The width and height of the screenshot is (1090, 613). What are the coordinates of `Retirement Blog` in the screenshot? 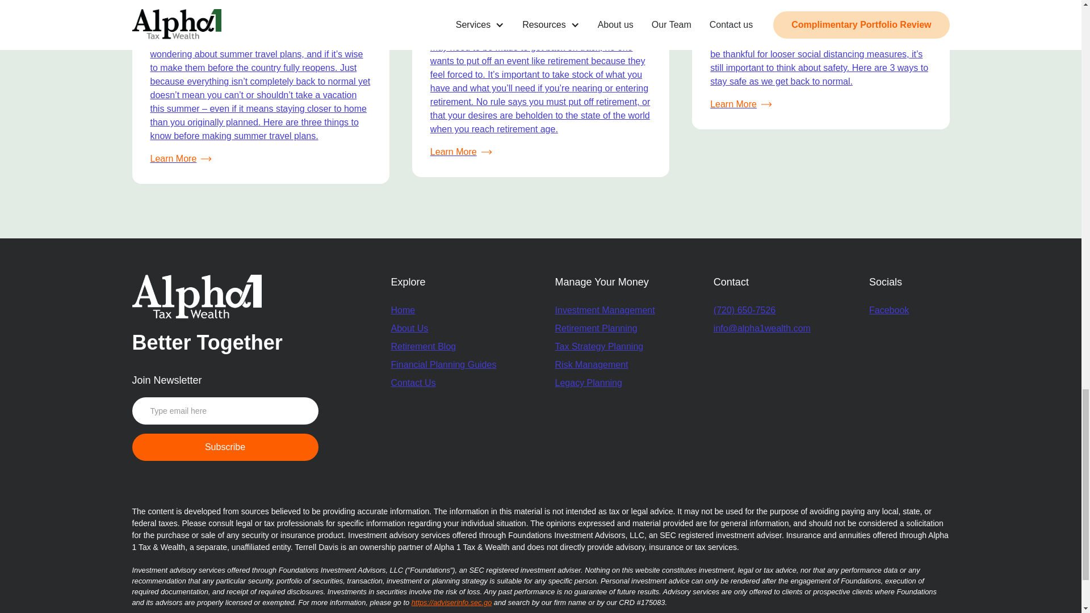 It's located at (422, 347).